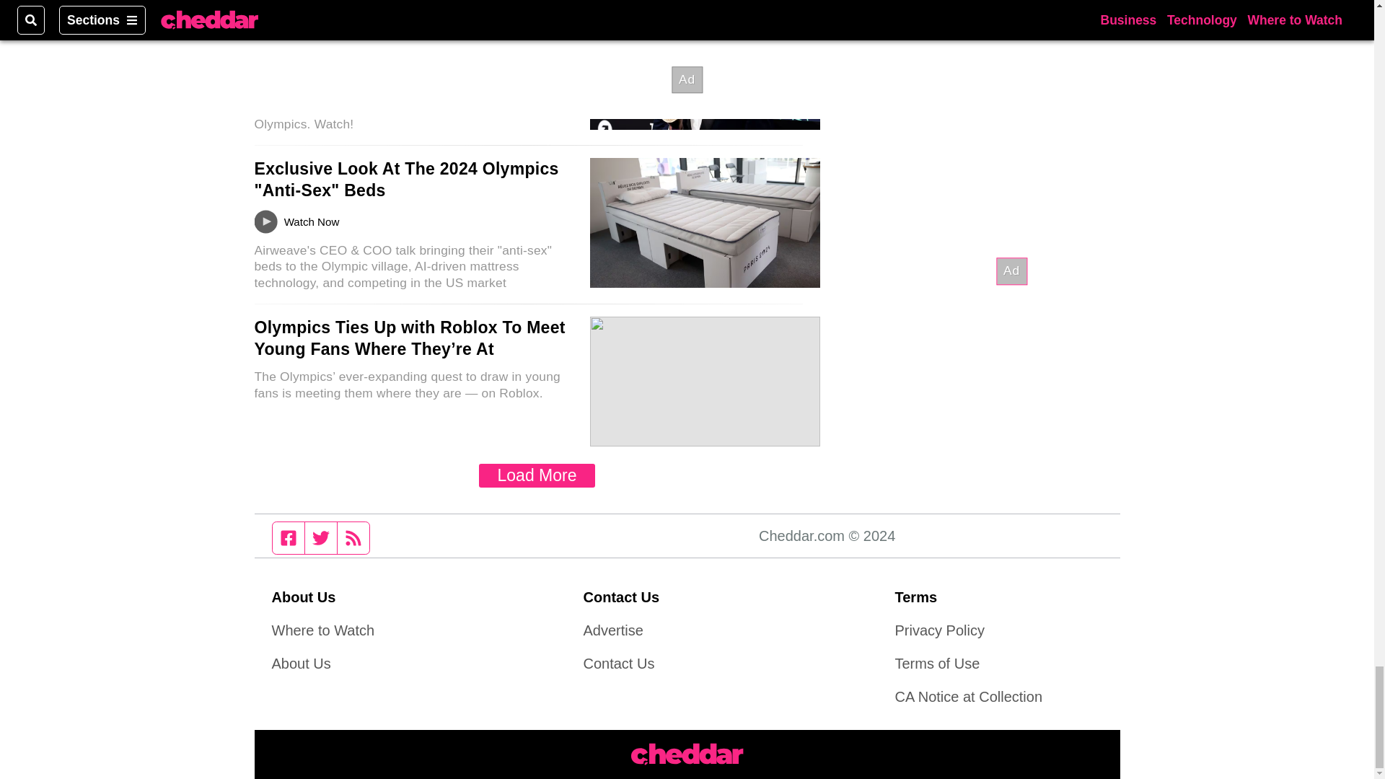 This screenshot has height=779, width=1385. Describe the element at coordinates (405, 179) in the screenshot. I see `Exclusive Look At The 2024 Olympics "Anti-Sex" Beds` at that location.